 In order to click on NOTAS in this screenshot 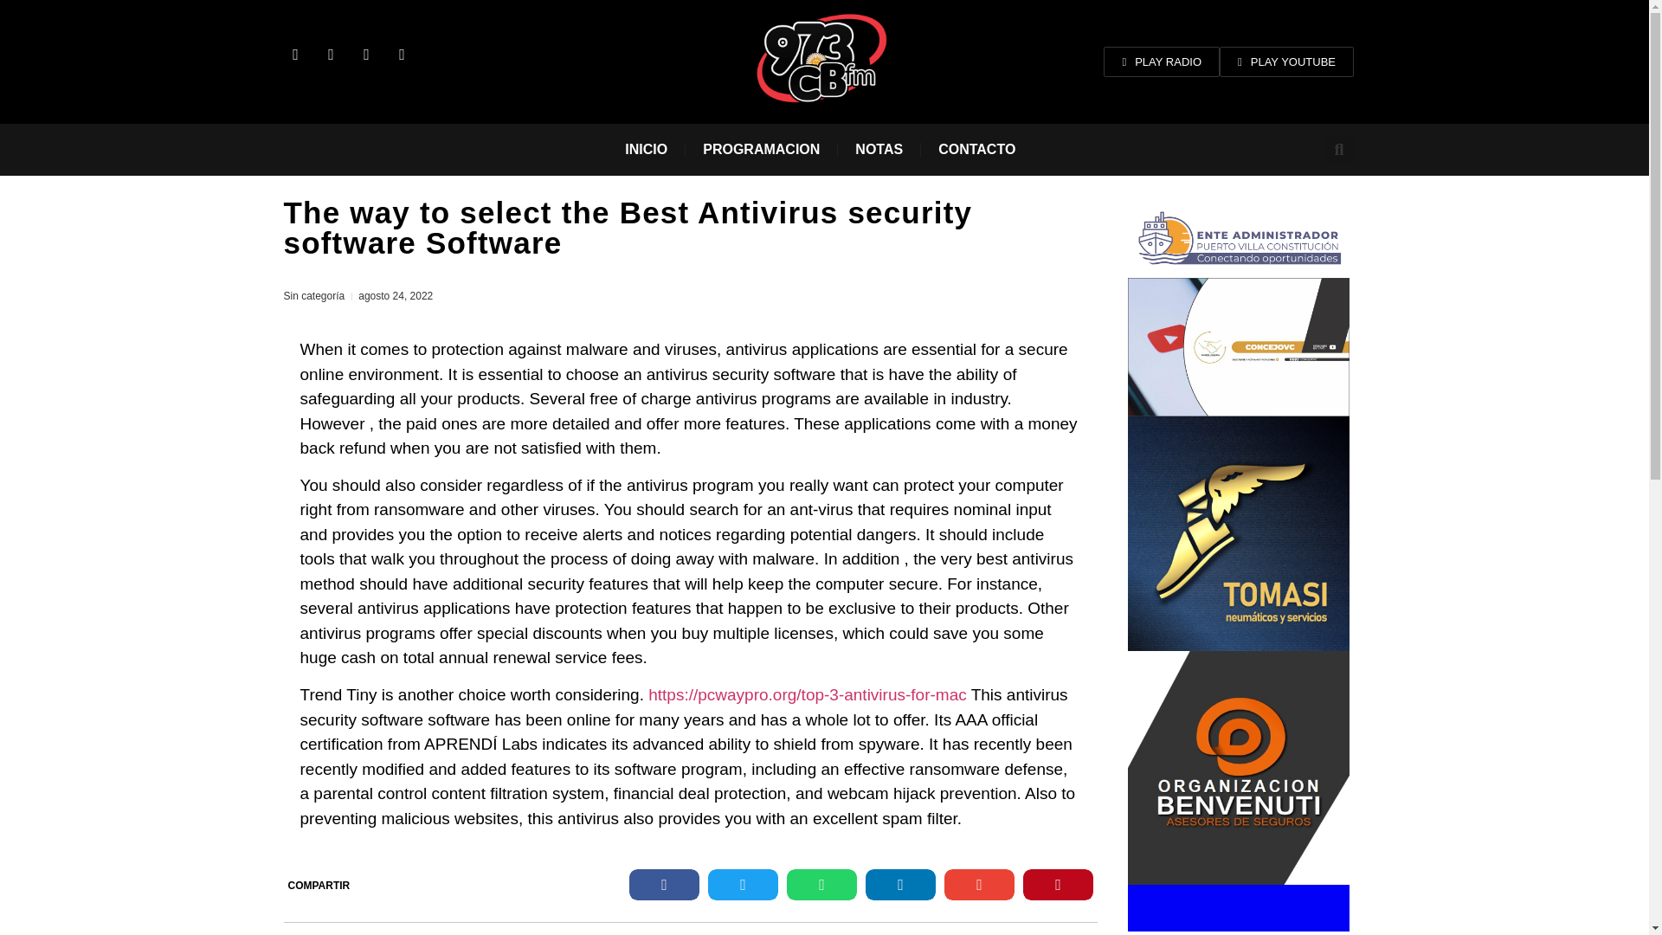, I will do `click(879, 149)`.